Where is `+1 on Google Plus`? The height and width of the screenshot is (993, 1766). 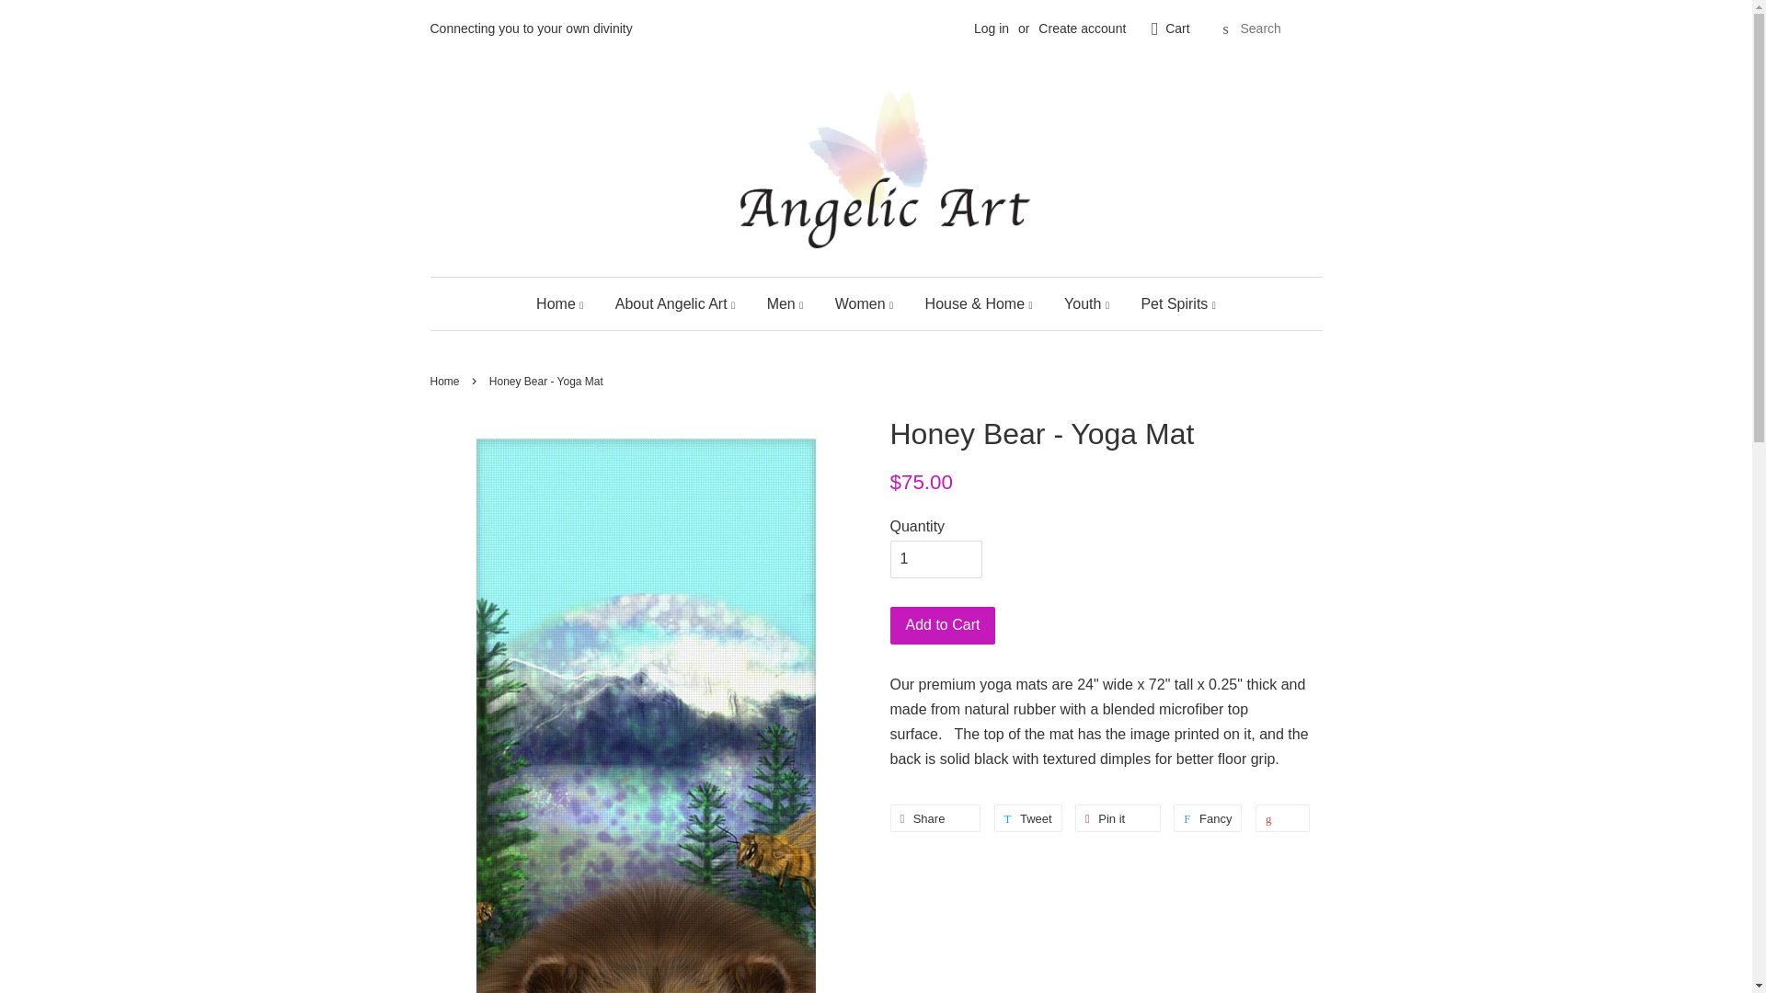 +1 on Google Plus is located at coordinates (1282, 818).